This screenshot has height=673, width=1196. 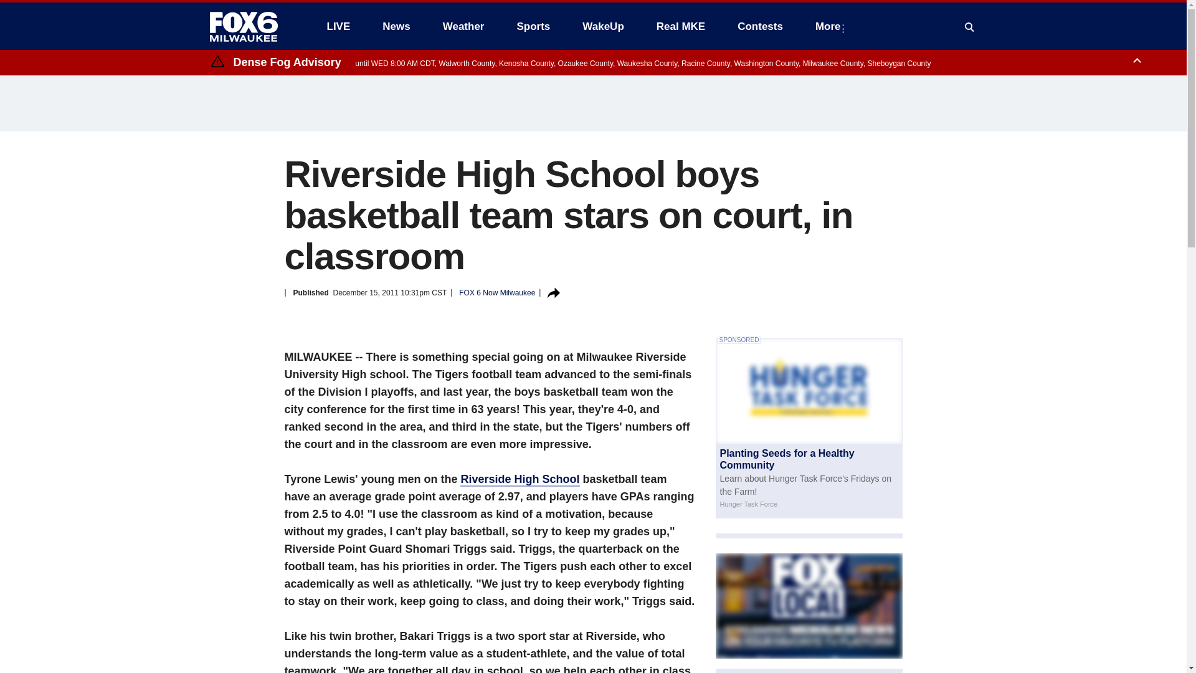 I want to click on Weather, so click(x=463, y=26).